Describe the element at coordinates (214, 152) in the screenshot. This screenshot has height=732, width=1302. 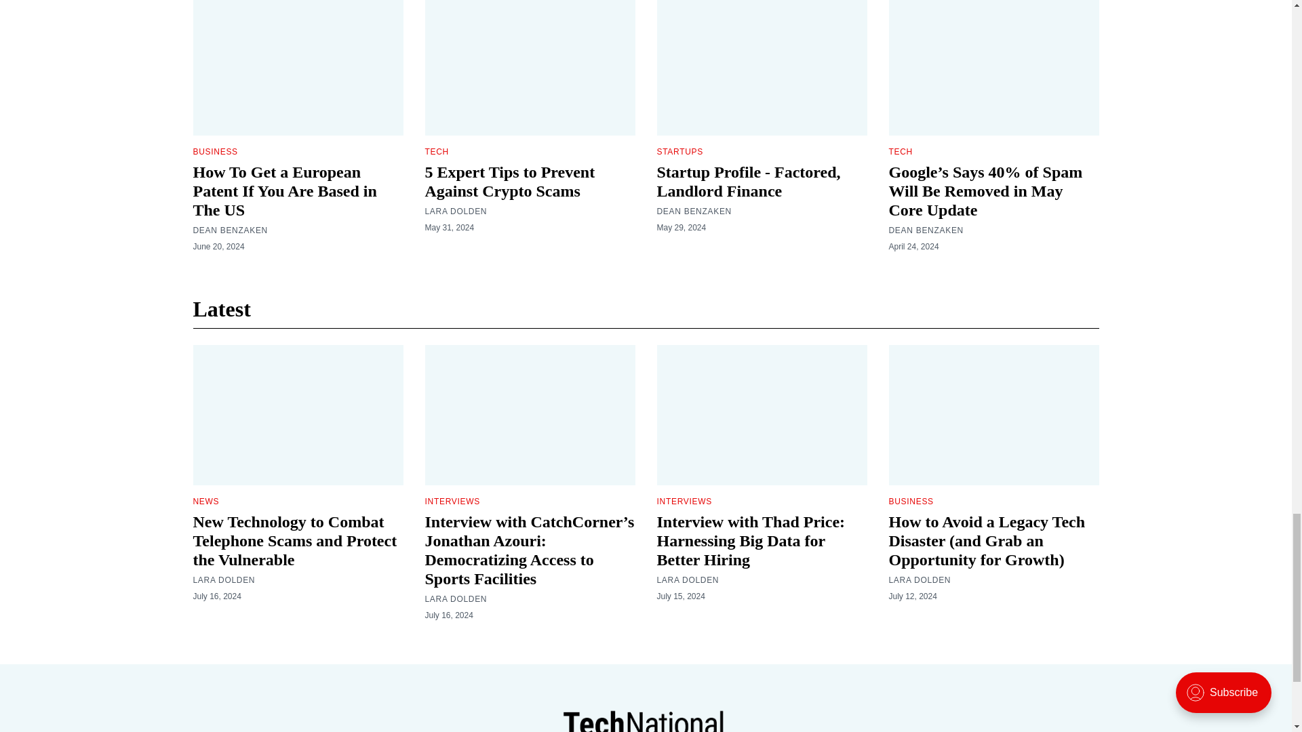
I see `BUSINESS` at that location.